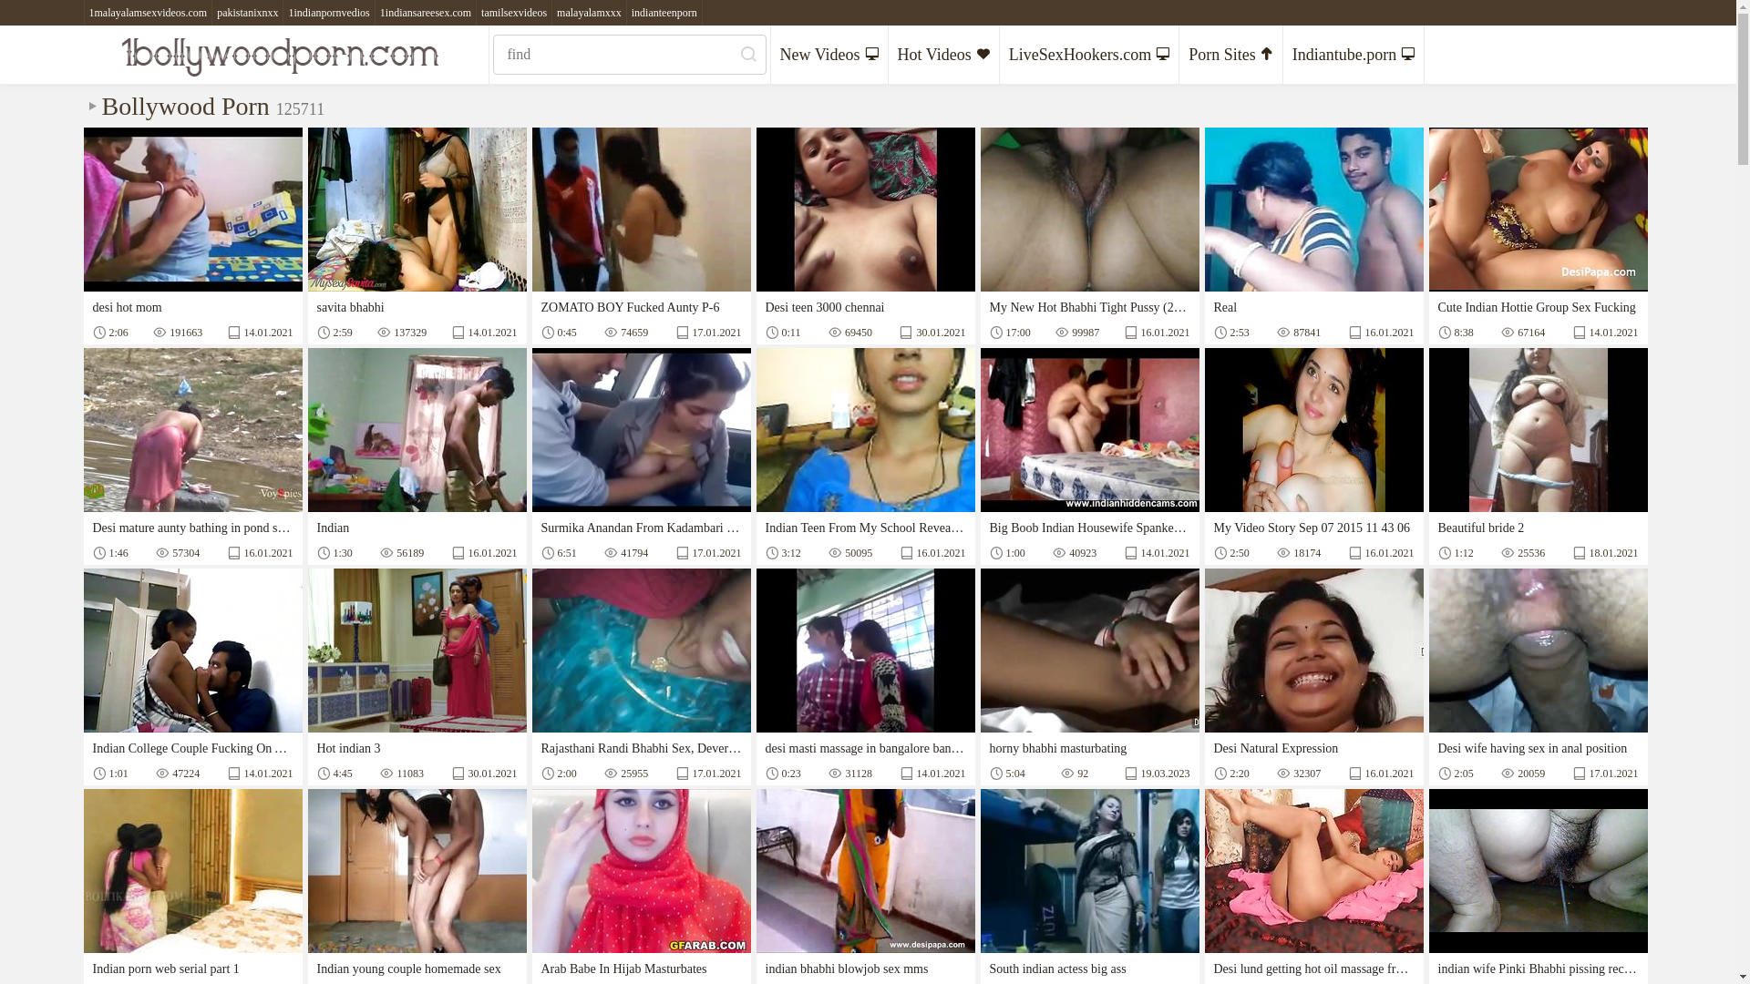 The image size is (1750, 984). Describe the element at coordinates (417, 456) in the screenshot. I see `Indian
1:30
56189
16.01.2021` at that location.